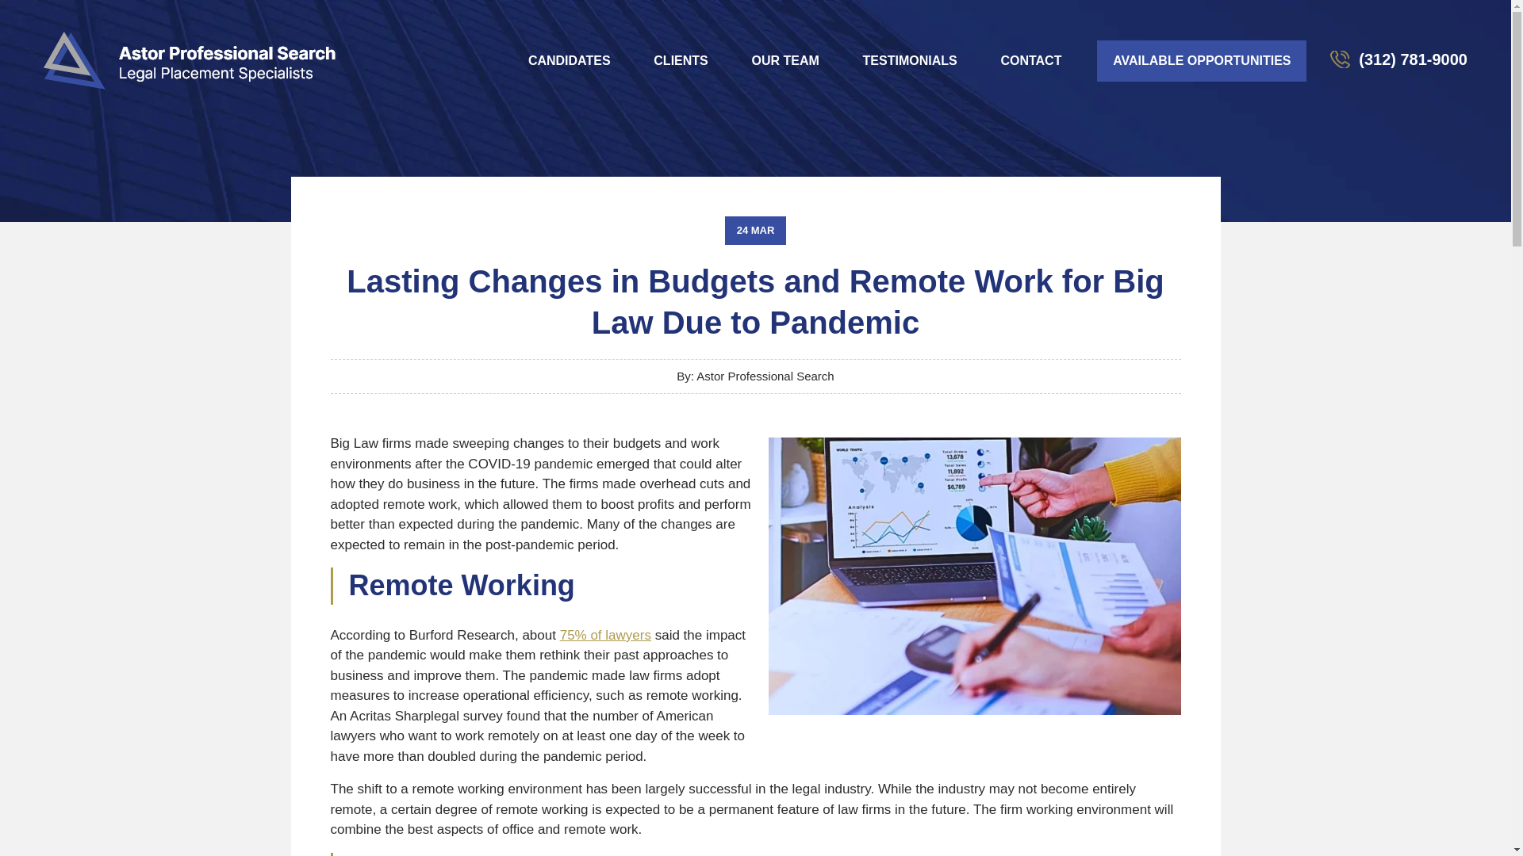  What do you see at coordinates (911, 60) in the screenshot?
I see `TESTIMONIALS` at bounding box center [911, 60].